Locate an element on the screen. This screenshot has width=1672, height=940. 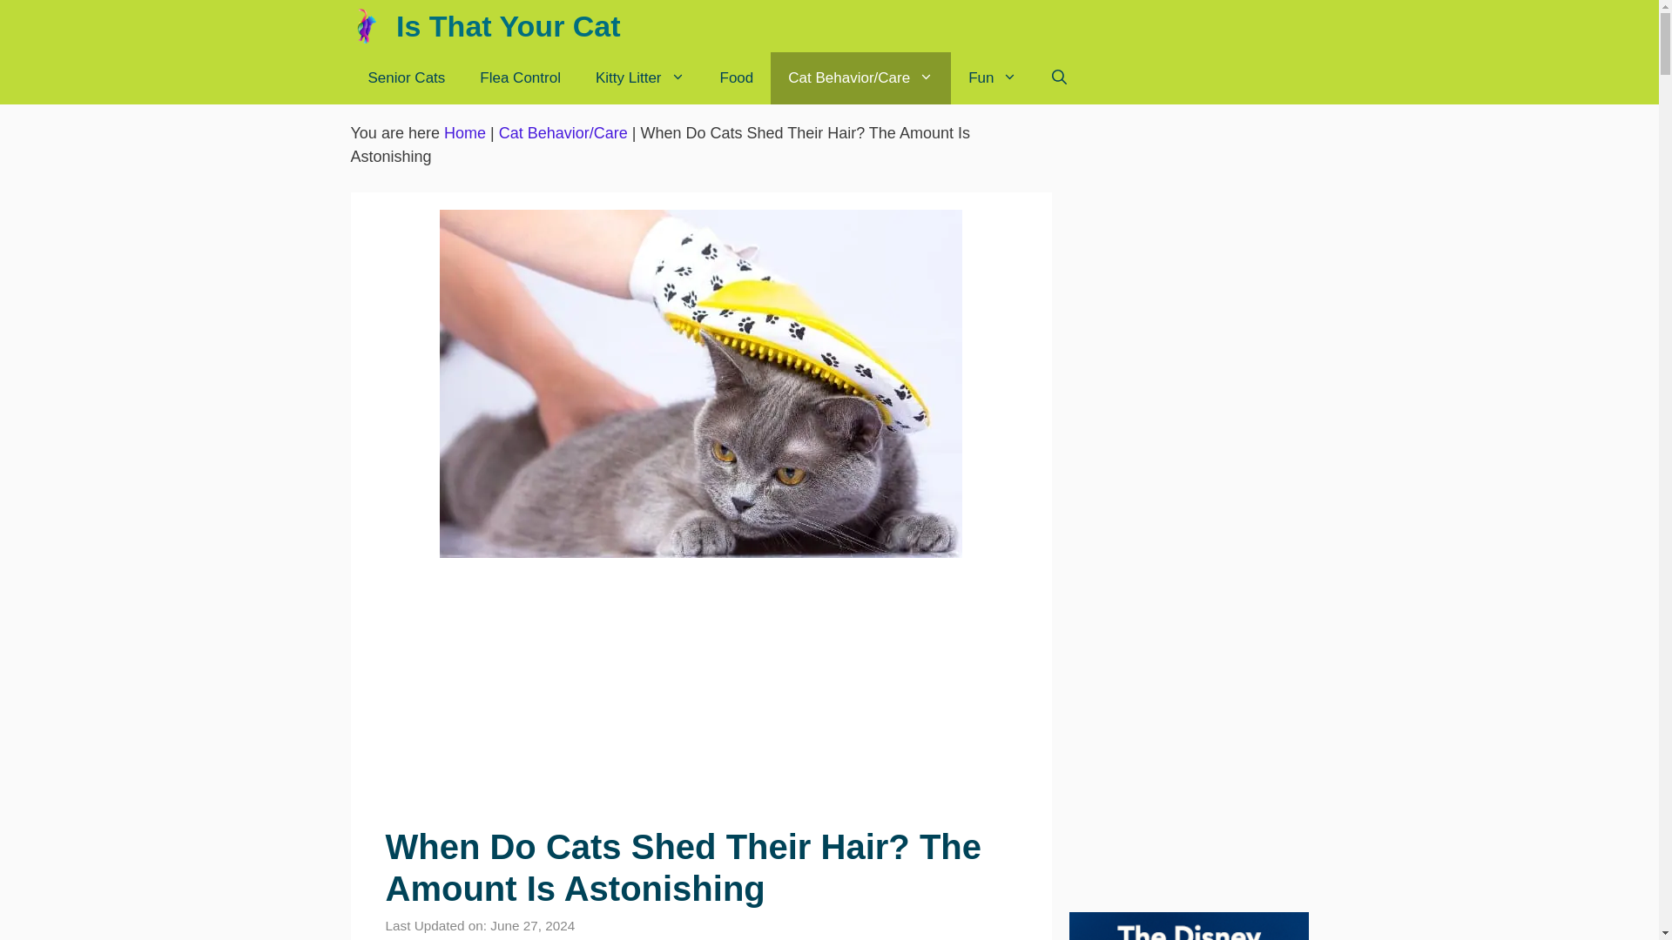
Kitty Litter is located at coordinates (640, 78).